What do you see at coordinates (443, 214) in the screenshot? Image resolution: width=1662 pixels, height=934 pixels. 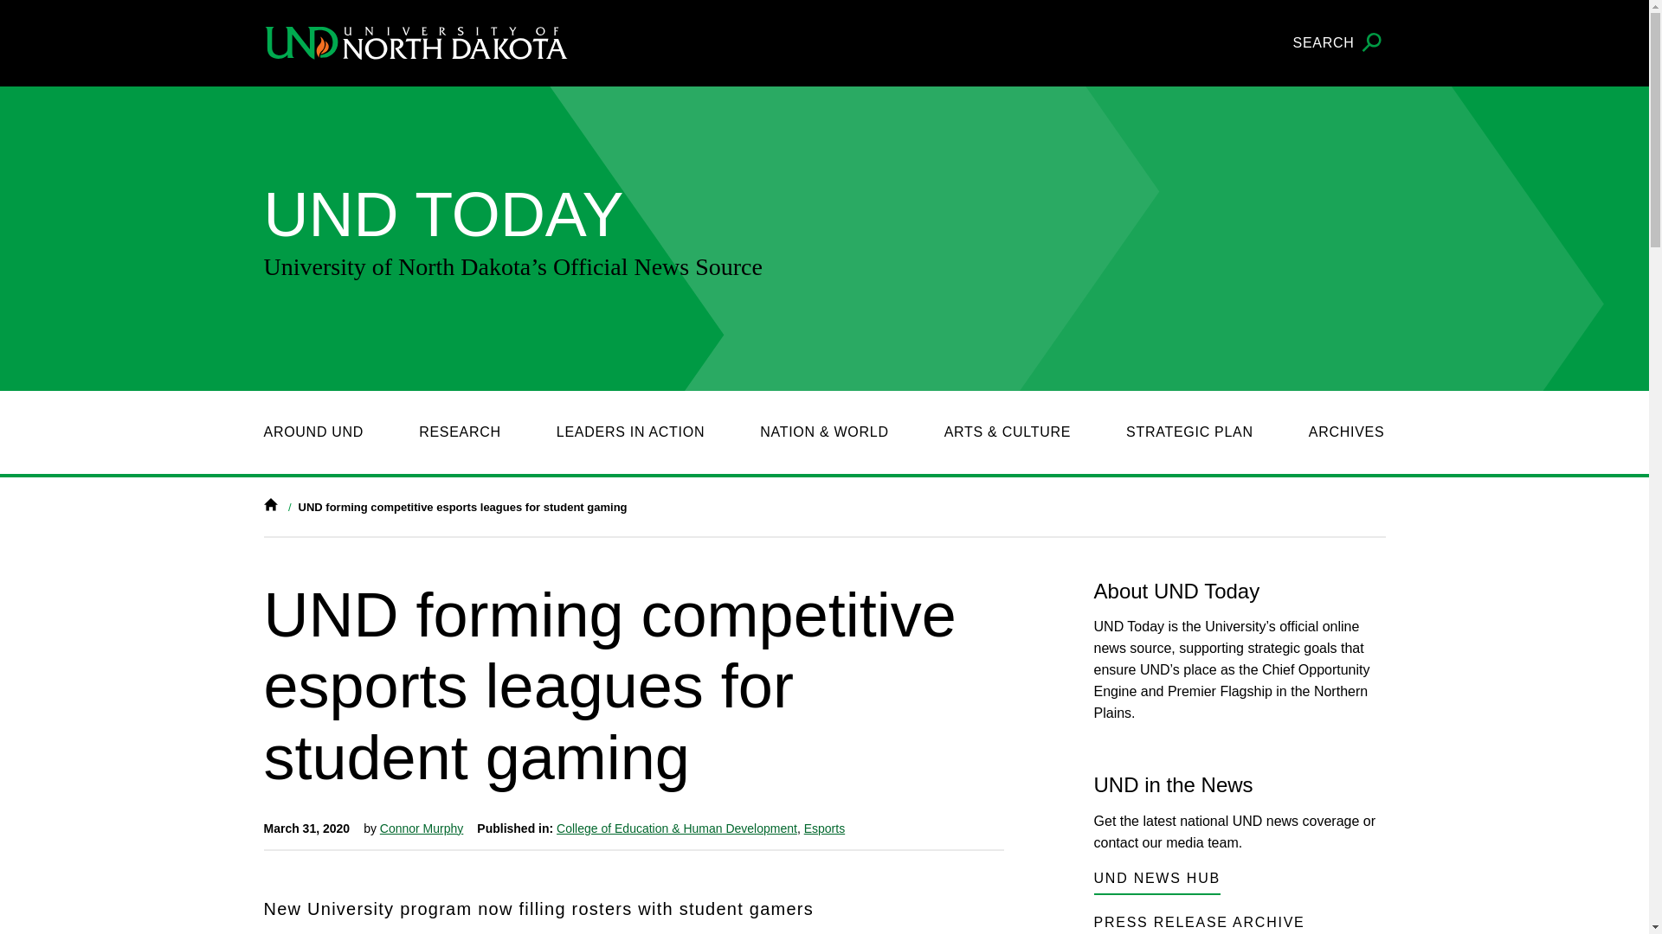 I see `UND TODAY` at bounding box center [443, 214].